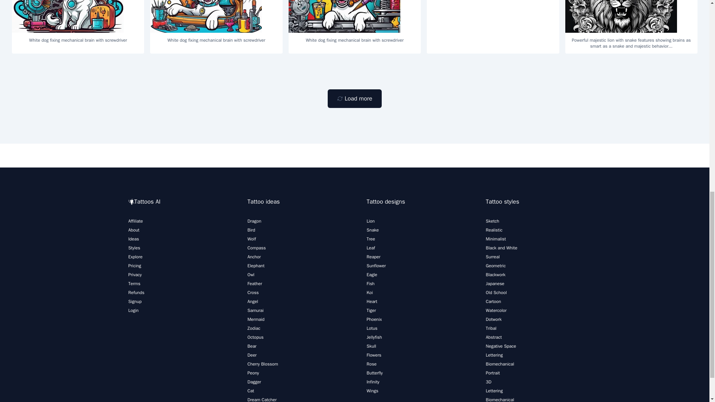 The width and height of the screenshot is (715, 402). Describe the element at coordinates (252, 239) in the screenshot. I see `Wolf` at that location.